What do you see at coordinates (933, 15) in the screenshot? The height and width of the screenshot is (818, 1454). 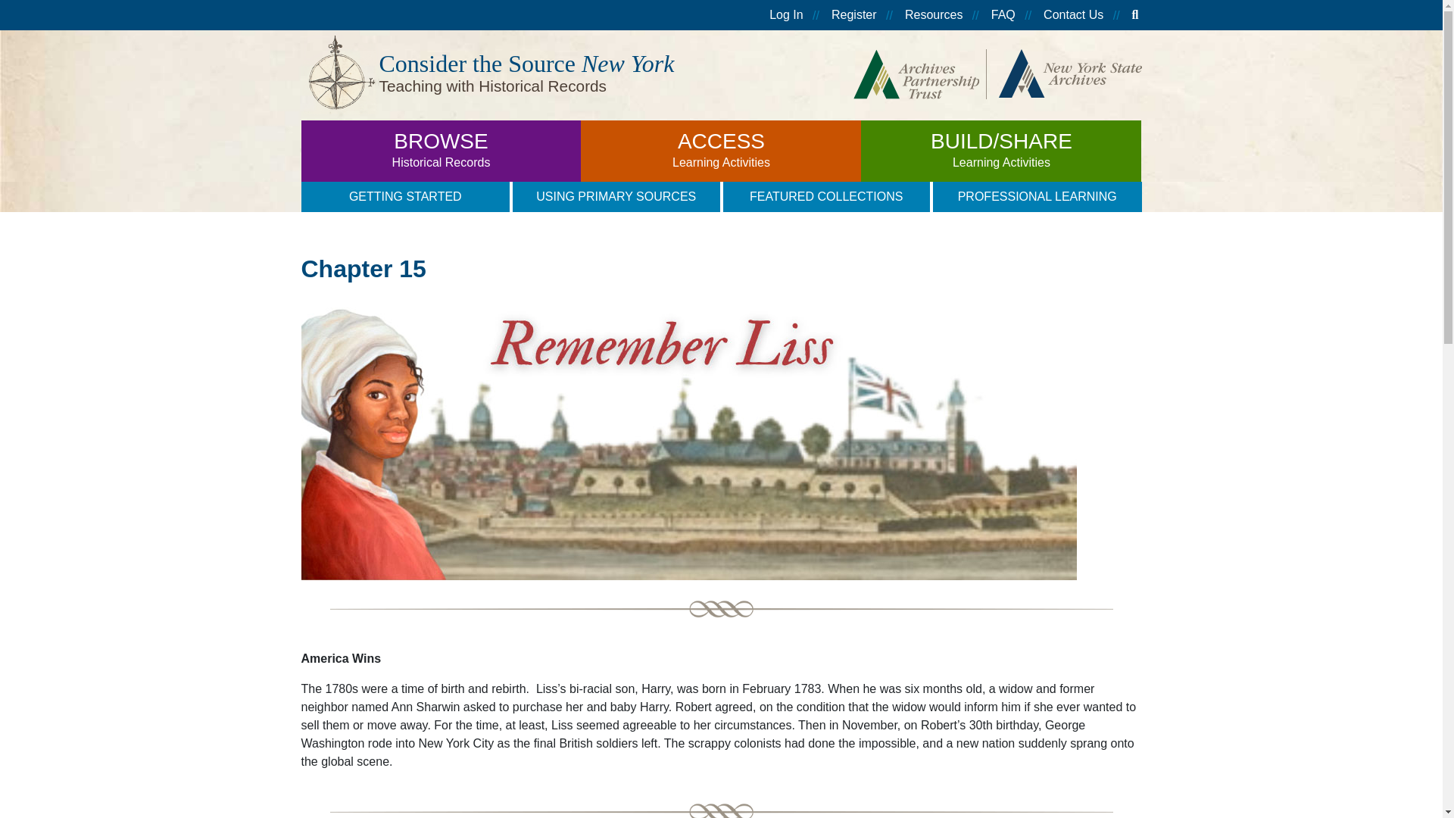 I see `Register` at bounding box center [933, 15].